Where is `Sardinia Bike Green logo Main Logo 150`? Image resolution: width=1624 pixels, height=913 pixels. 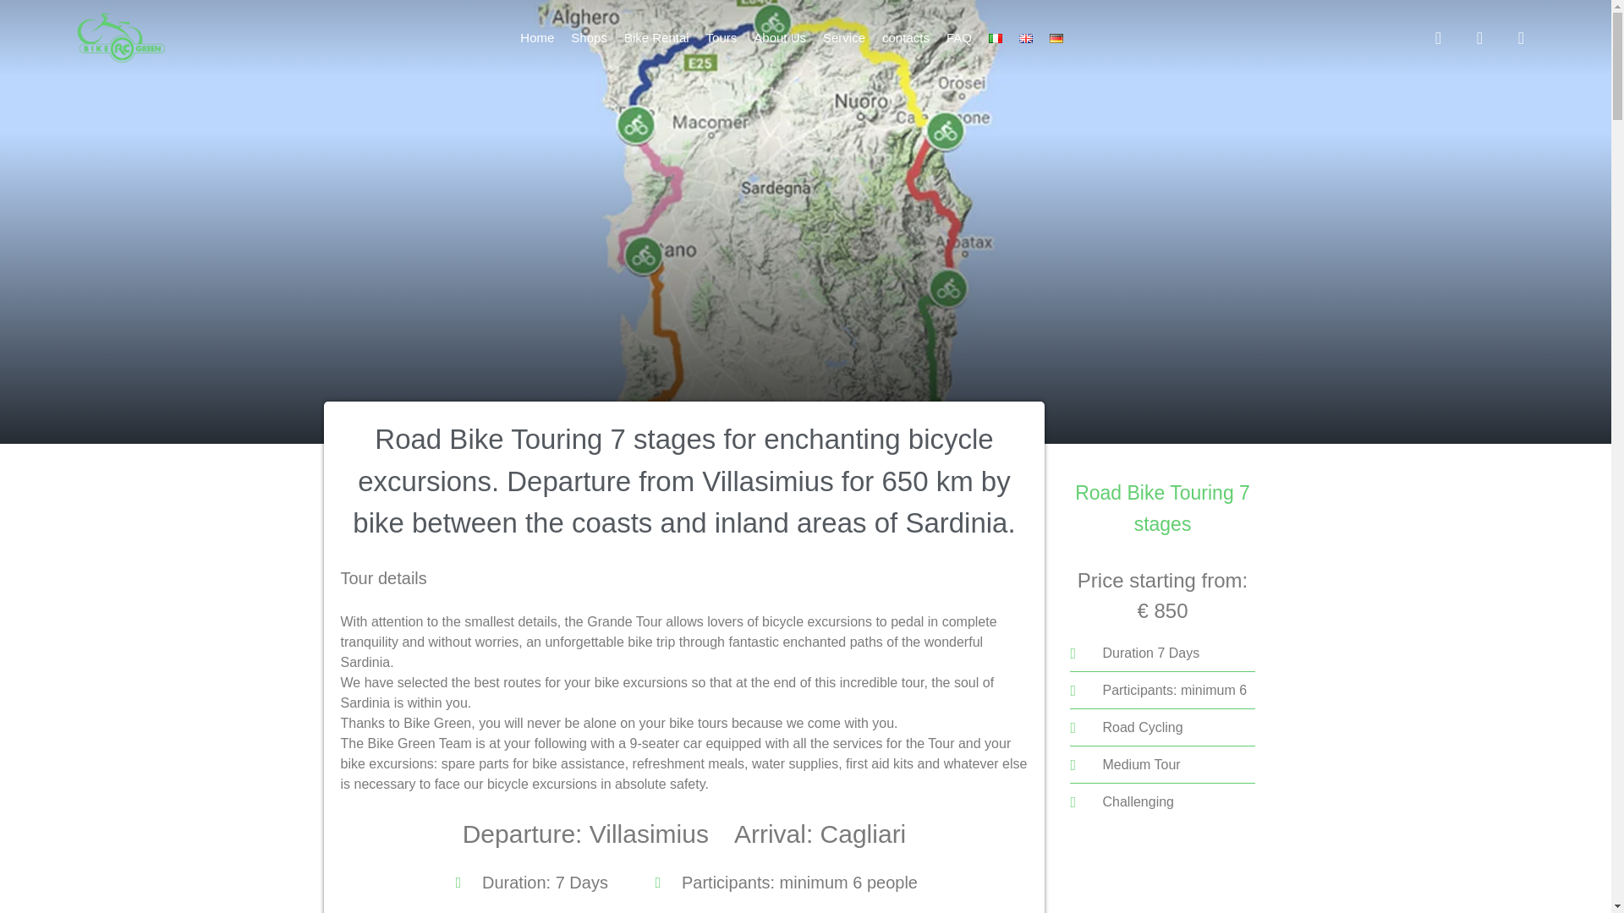 Sardinia Bike Green logo Main Logo 150 is located at coordinates (120, 37).